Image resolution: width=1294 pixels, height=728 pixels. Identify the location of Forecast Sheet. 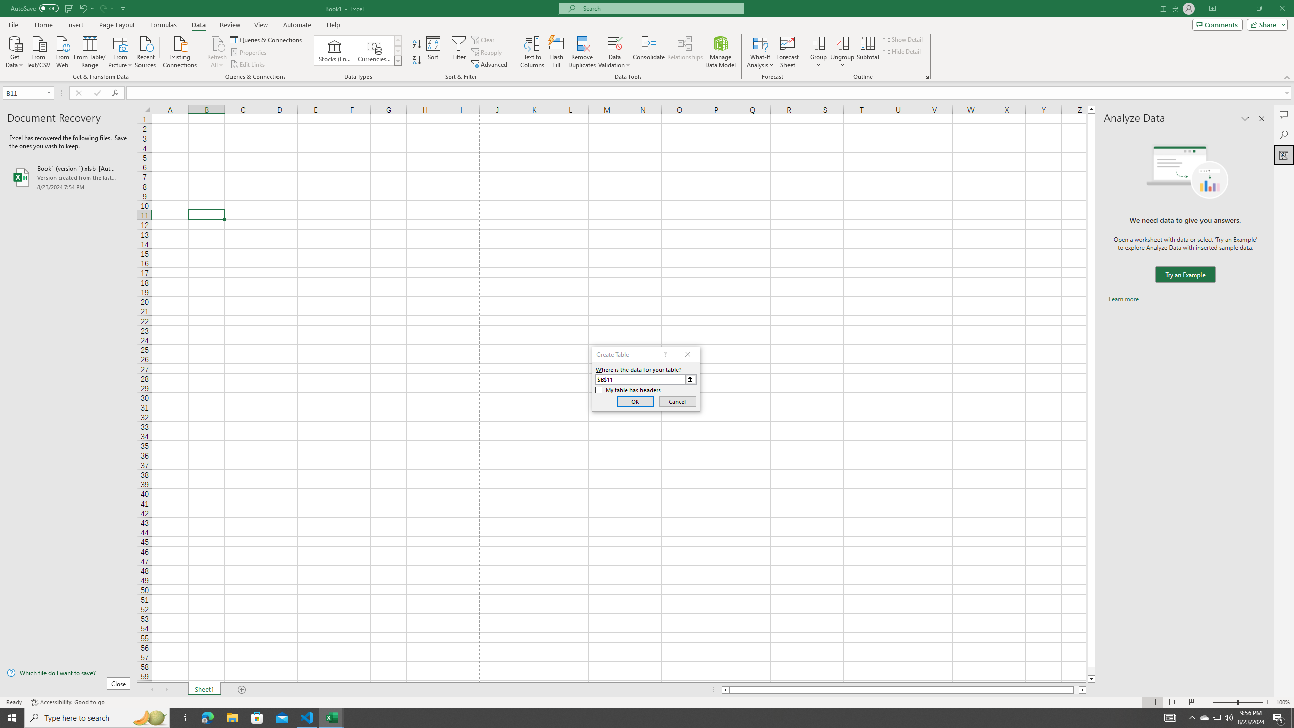
(788, 52).